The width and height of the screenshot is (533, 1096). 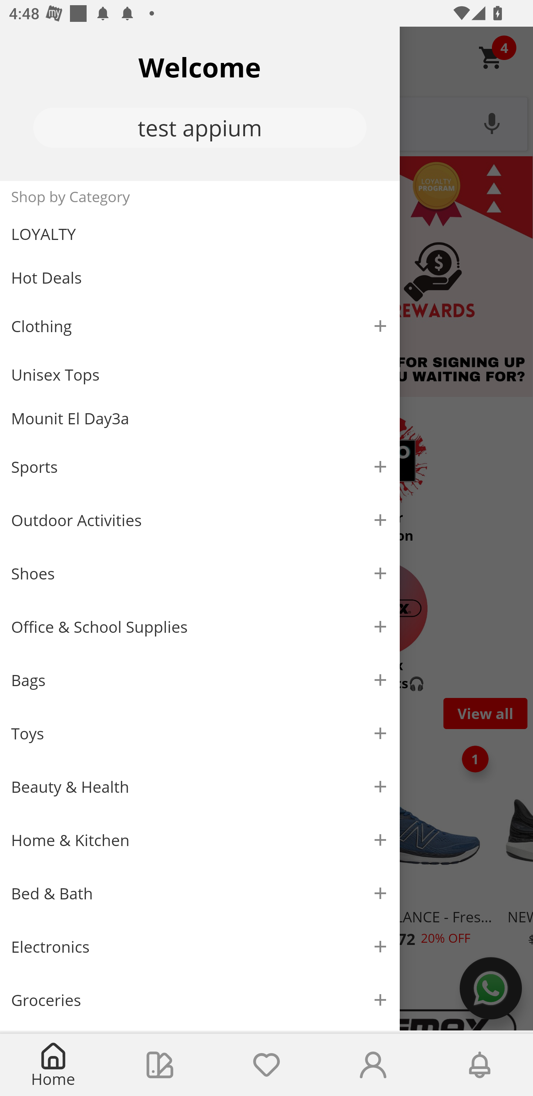 What do you see at coordinates (200, 627) in the screenshot?
I see `Office & School Supplies` at bounding box center [200, 627].